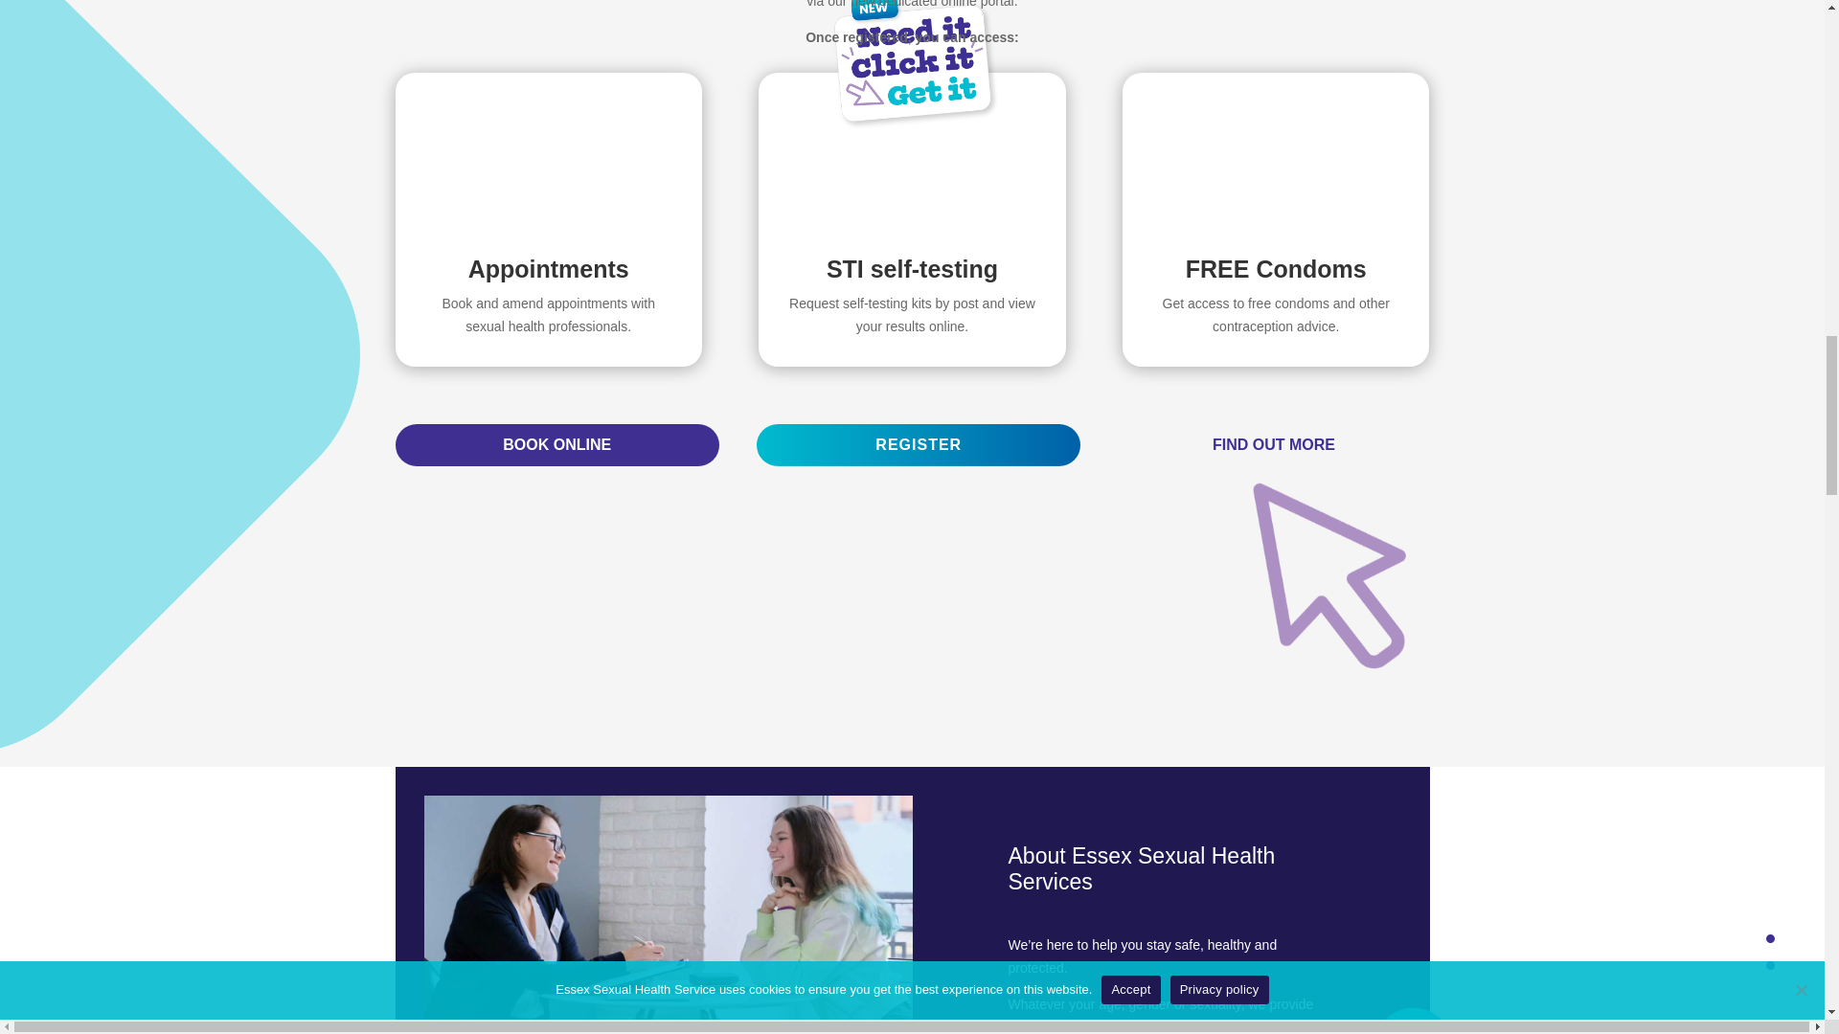 The image size is (1839, 1034). I want to click on eshs chat, so click(667, 914).